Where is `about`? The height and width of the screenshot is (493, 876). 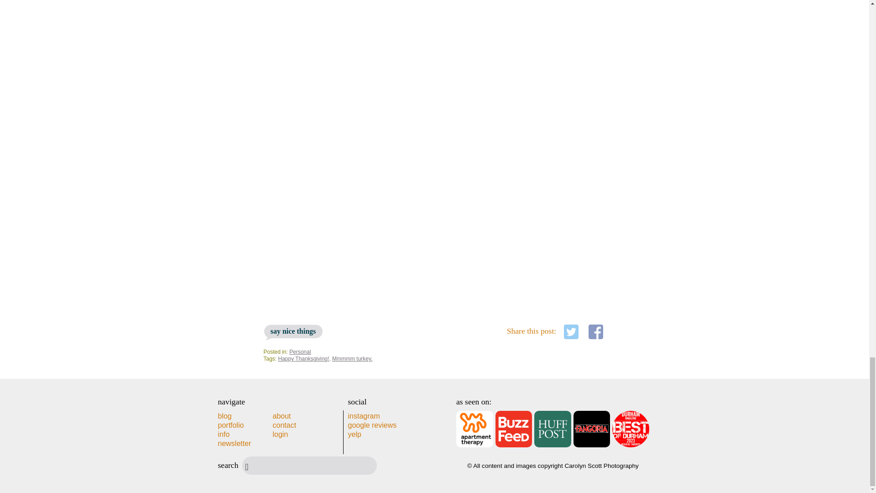 about is located at coordinates (282, 416).